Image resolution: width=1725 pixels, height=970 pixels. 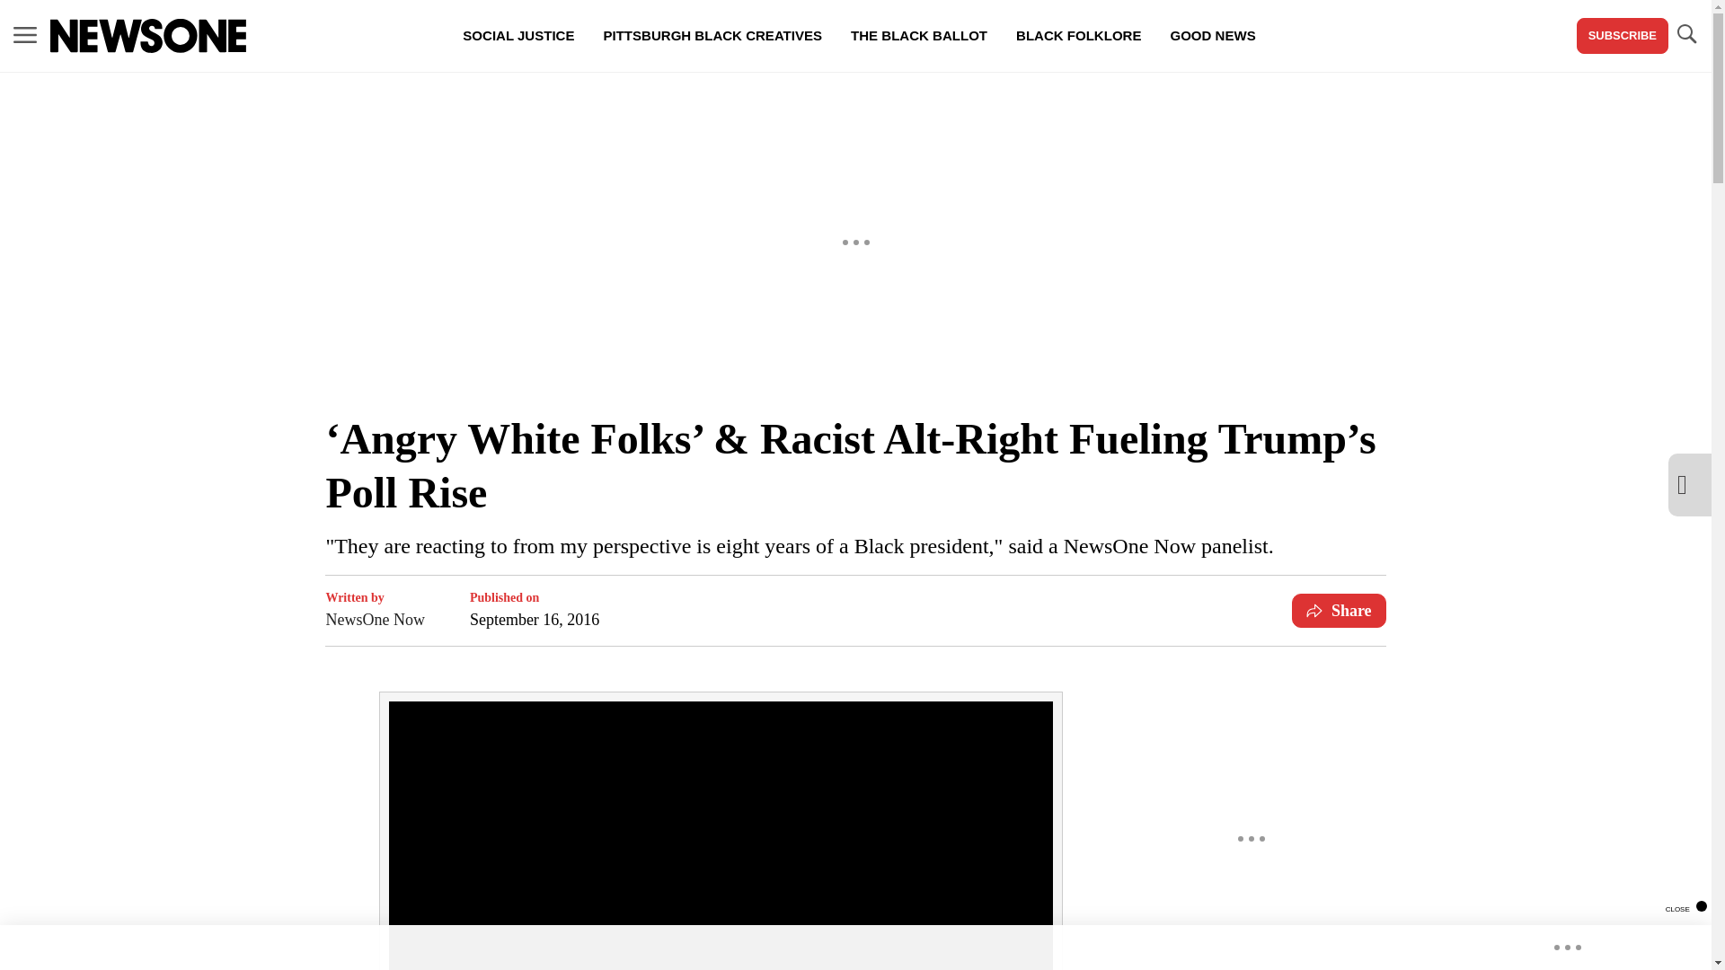 I want to click on TOGGLE SEARCH, so click(x=1685, y=36).